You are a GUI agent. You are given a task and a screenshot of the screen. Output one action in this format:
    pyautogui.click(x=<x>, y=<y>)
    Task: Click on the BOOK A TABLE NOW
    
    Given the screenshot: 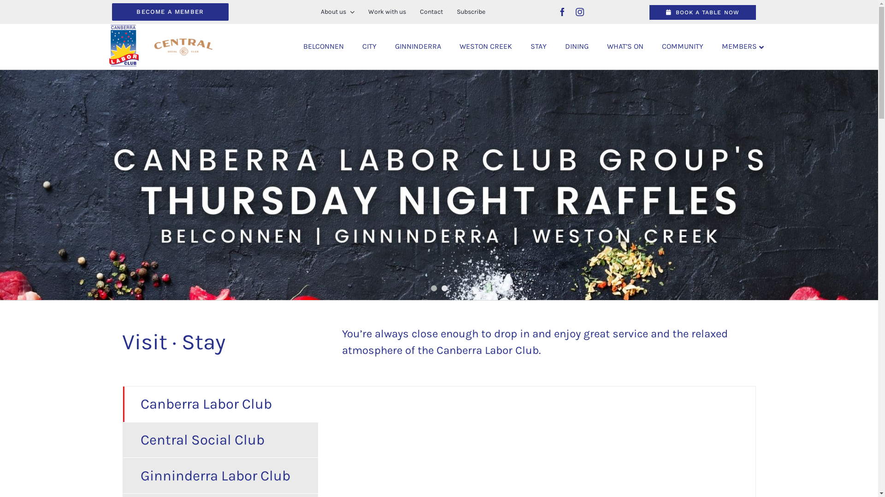 What is the action you would take?
    pyautogui.click(x=702, y=12)
    